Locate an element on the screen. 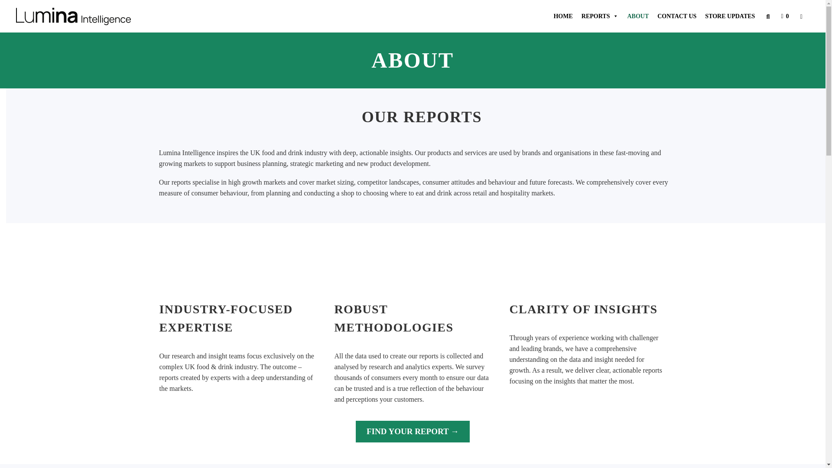  ABOUT is located at coordinates (638, 16).